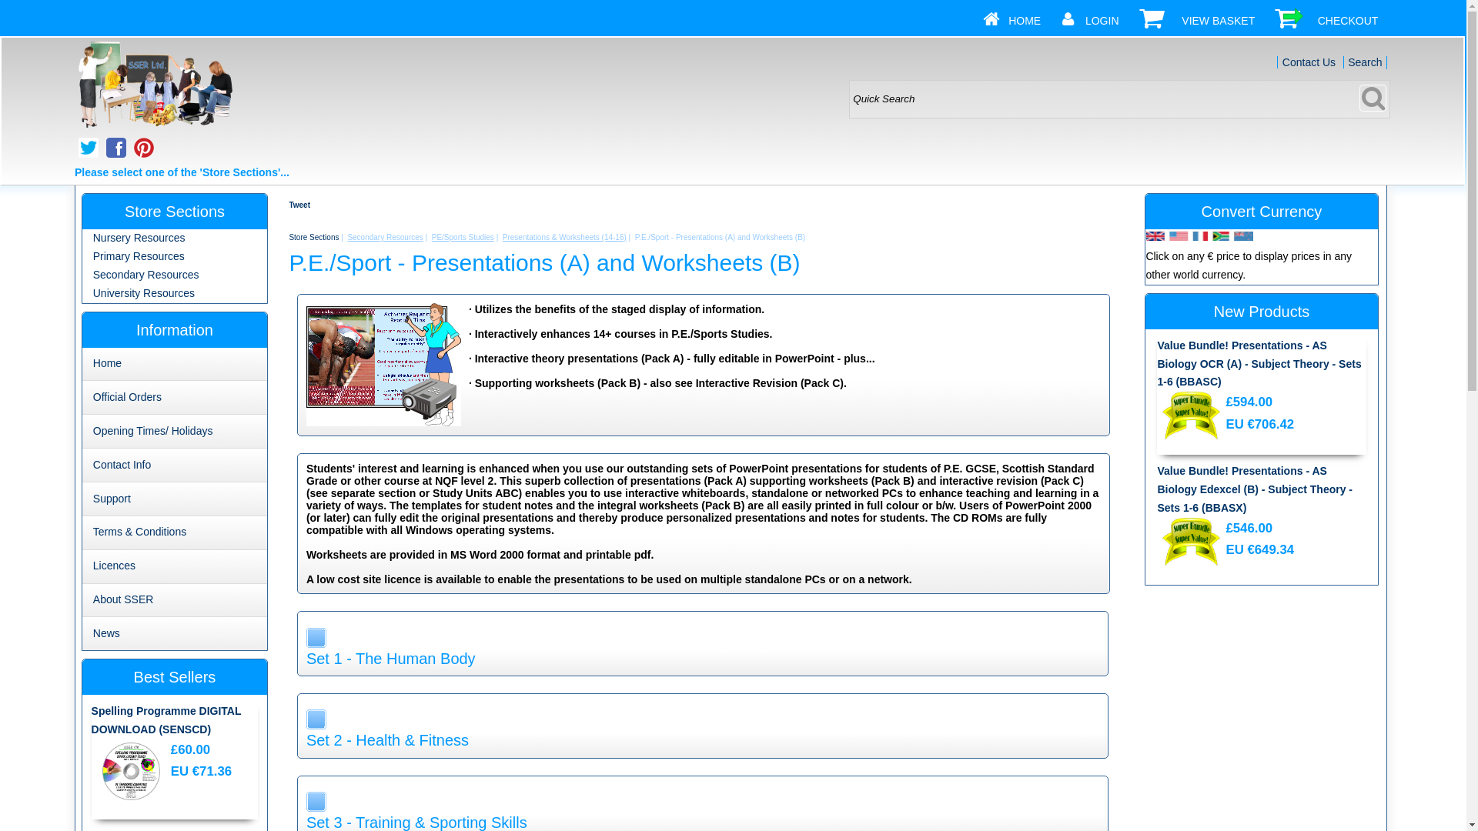  I want to click on Contact Us, so click(1309, 62).